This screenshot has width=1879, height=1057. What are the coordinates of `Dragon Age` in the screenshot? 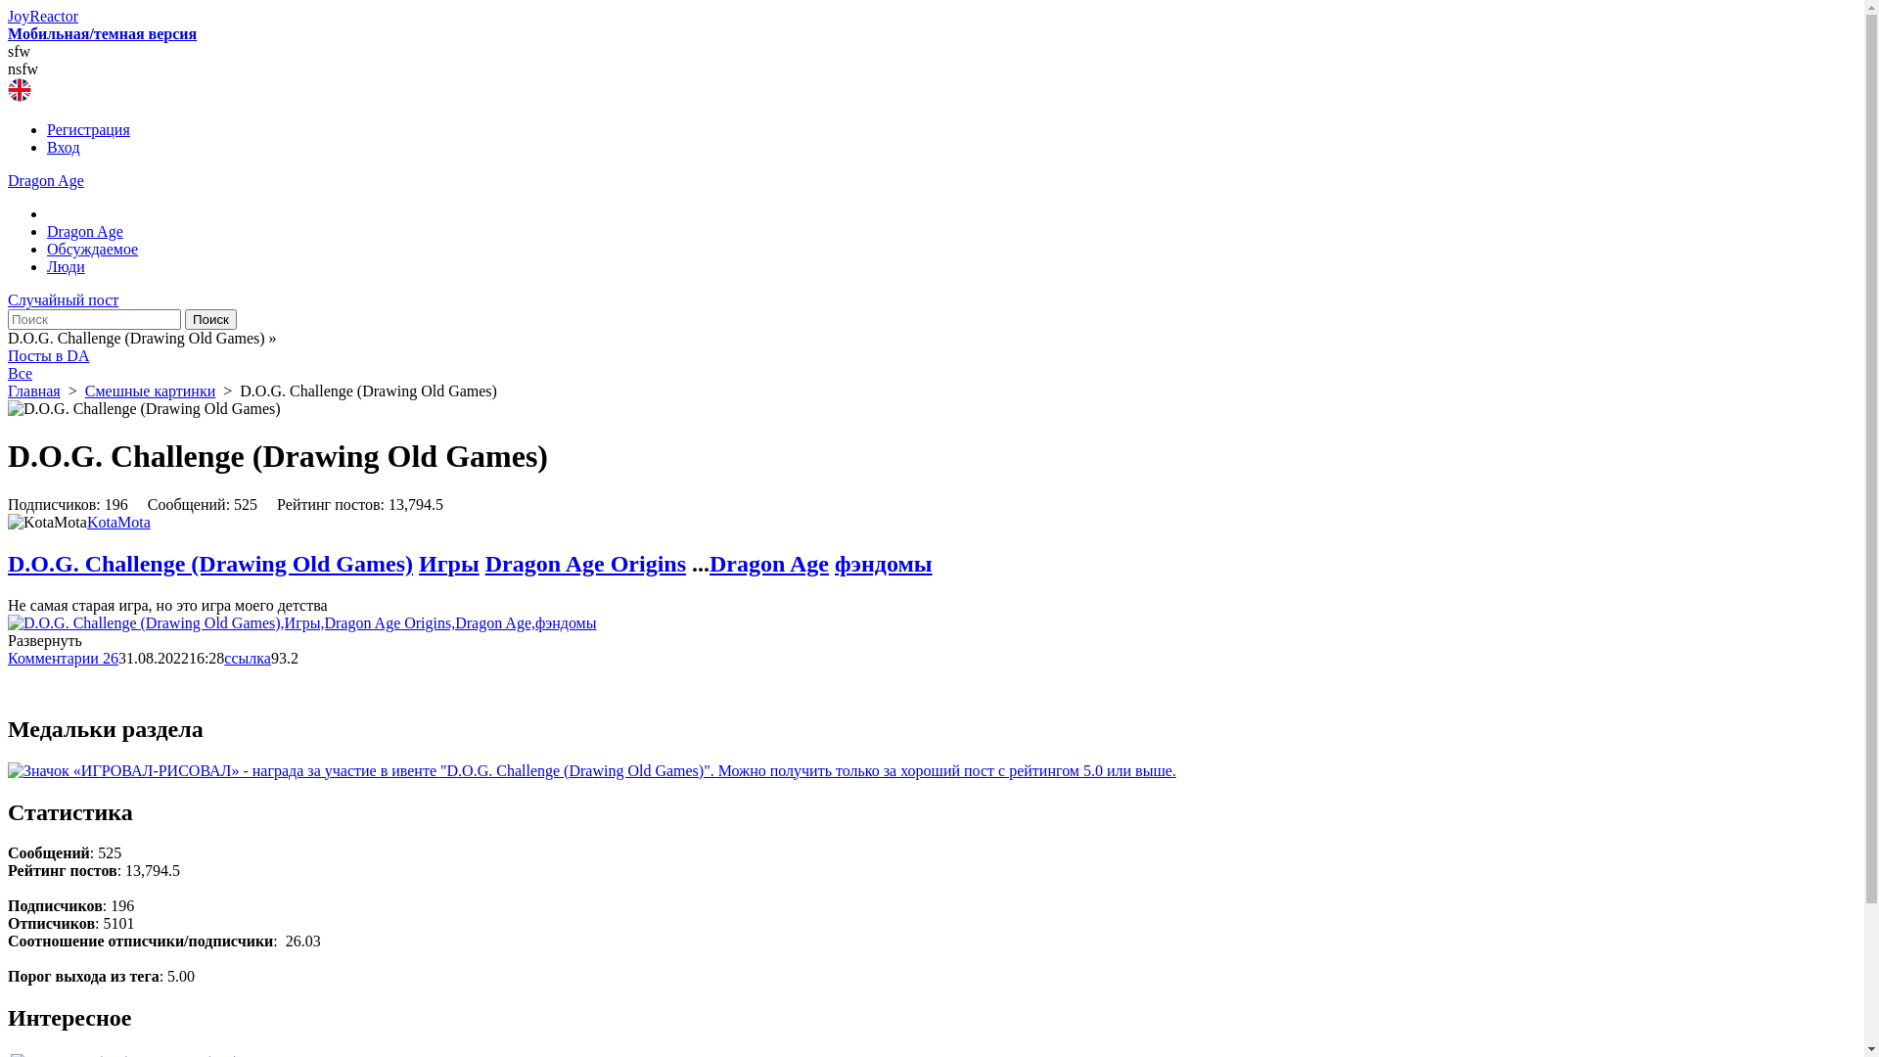 It's located at (769, 564).